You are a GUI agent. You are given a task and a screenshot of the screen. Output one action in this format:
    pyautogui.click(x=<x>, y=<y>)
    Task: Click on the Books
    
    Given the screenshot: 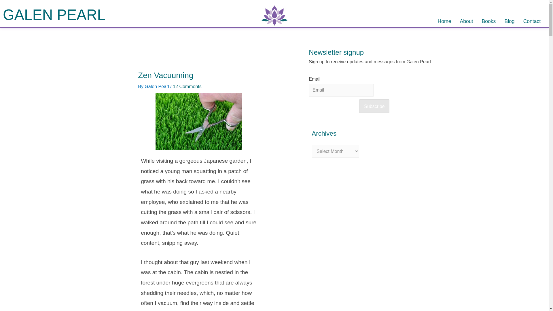 What is the action you would take?
    pyautogui.click(x=489, y=21)
    